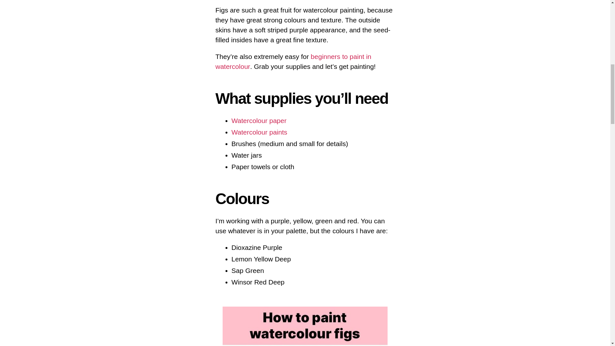 This screenshot has width=615, height=346. Describe the element at coordinates (293, 62) in the screenshot. I see `beginners to paint in watercolour` at that location.